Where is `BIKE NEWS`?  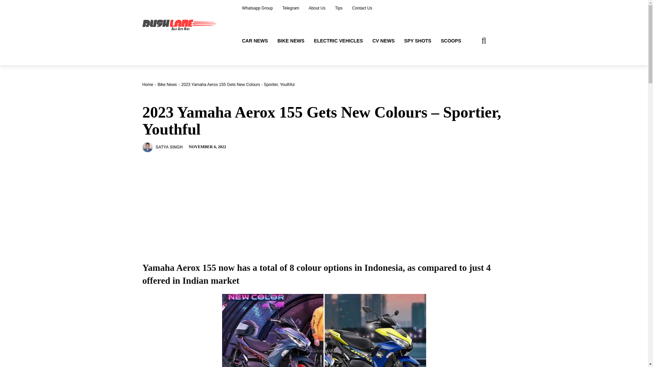 BIKE NEWS is located at coordinates (291, 41).